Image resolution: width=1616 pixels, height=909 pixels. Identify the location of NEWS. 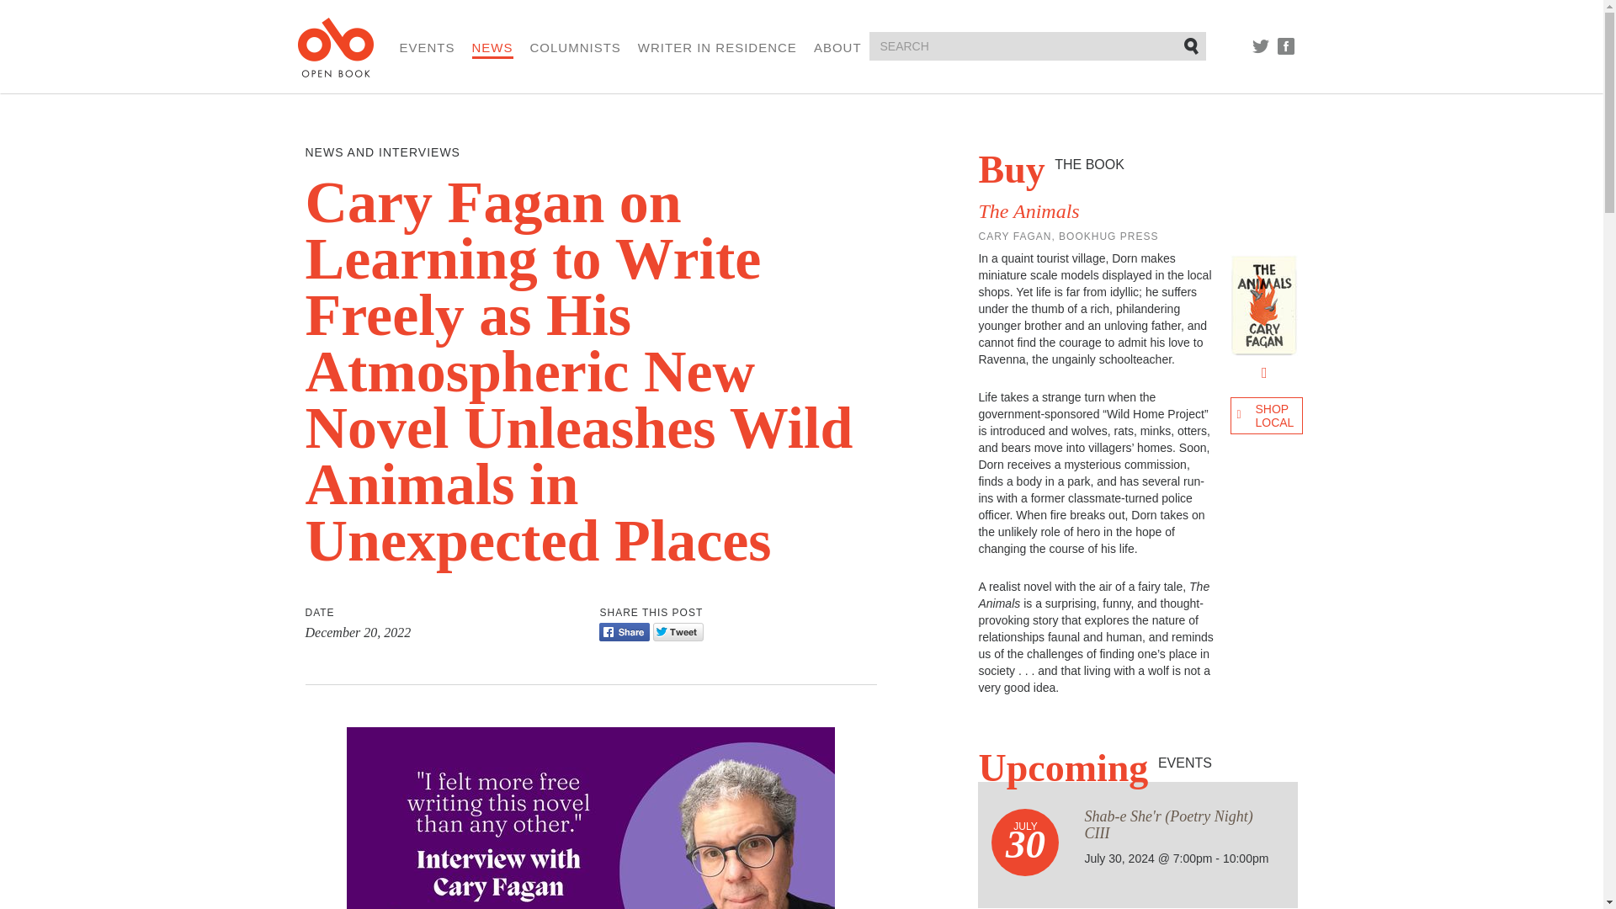
(492, 49).